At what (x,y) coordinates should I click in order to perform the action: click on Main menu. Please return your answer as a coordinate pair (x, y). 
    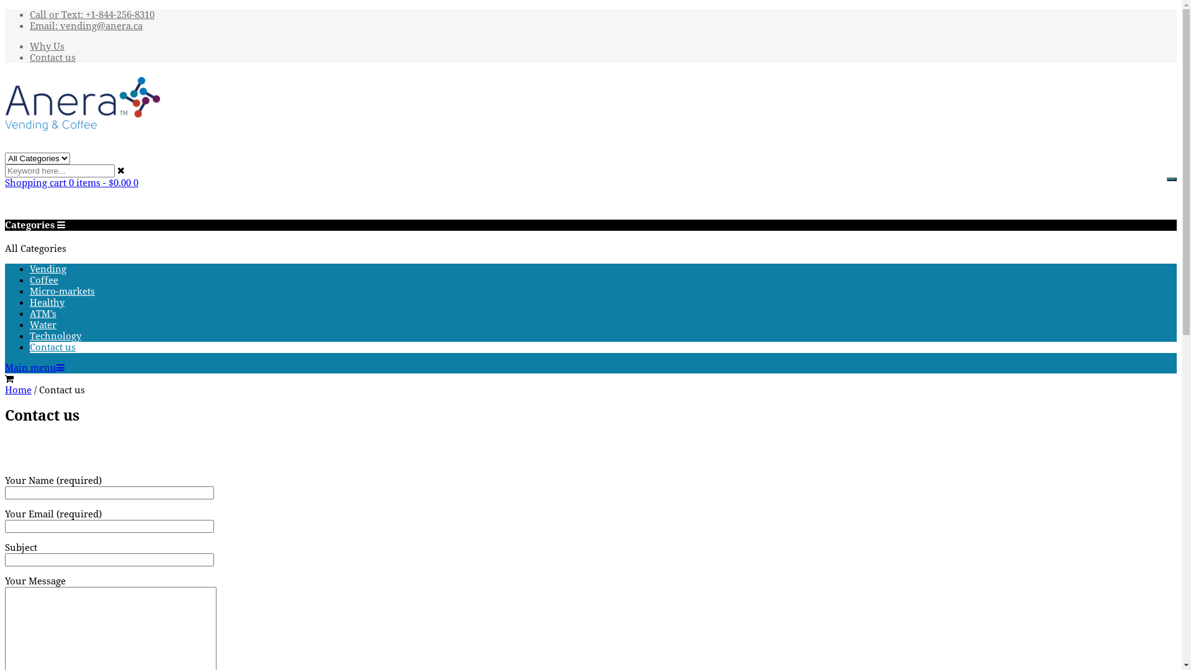
    Looking at the image, I should click on (35, 368).